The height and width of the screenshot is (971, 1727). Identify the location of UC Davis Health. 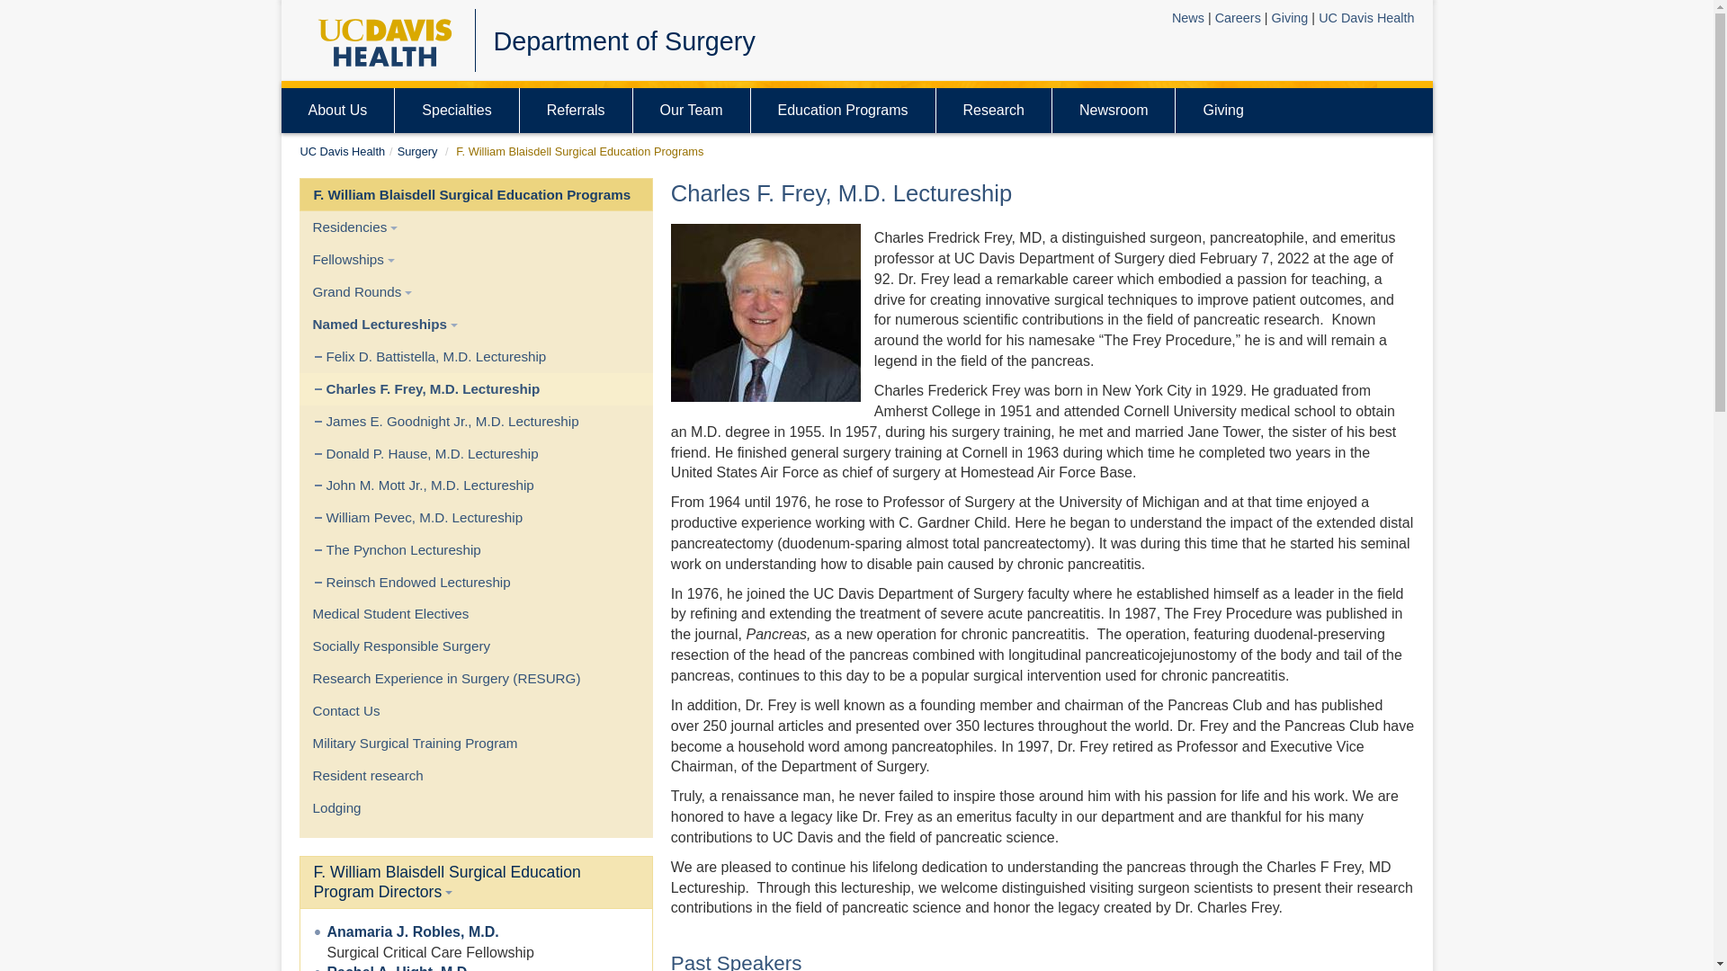
(343, 151).